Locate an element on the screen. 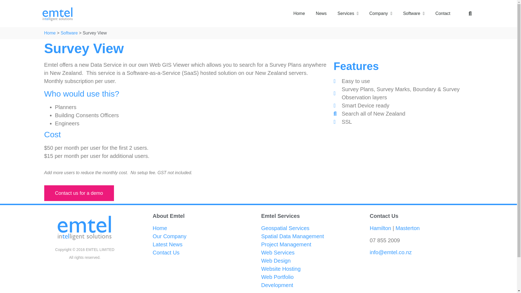 The height and width of the screenshot is (293, 521). Web Portfolio is located at coordinates (277, 277).